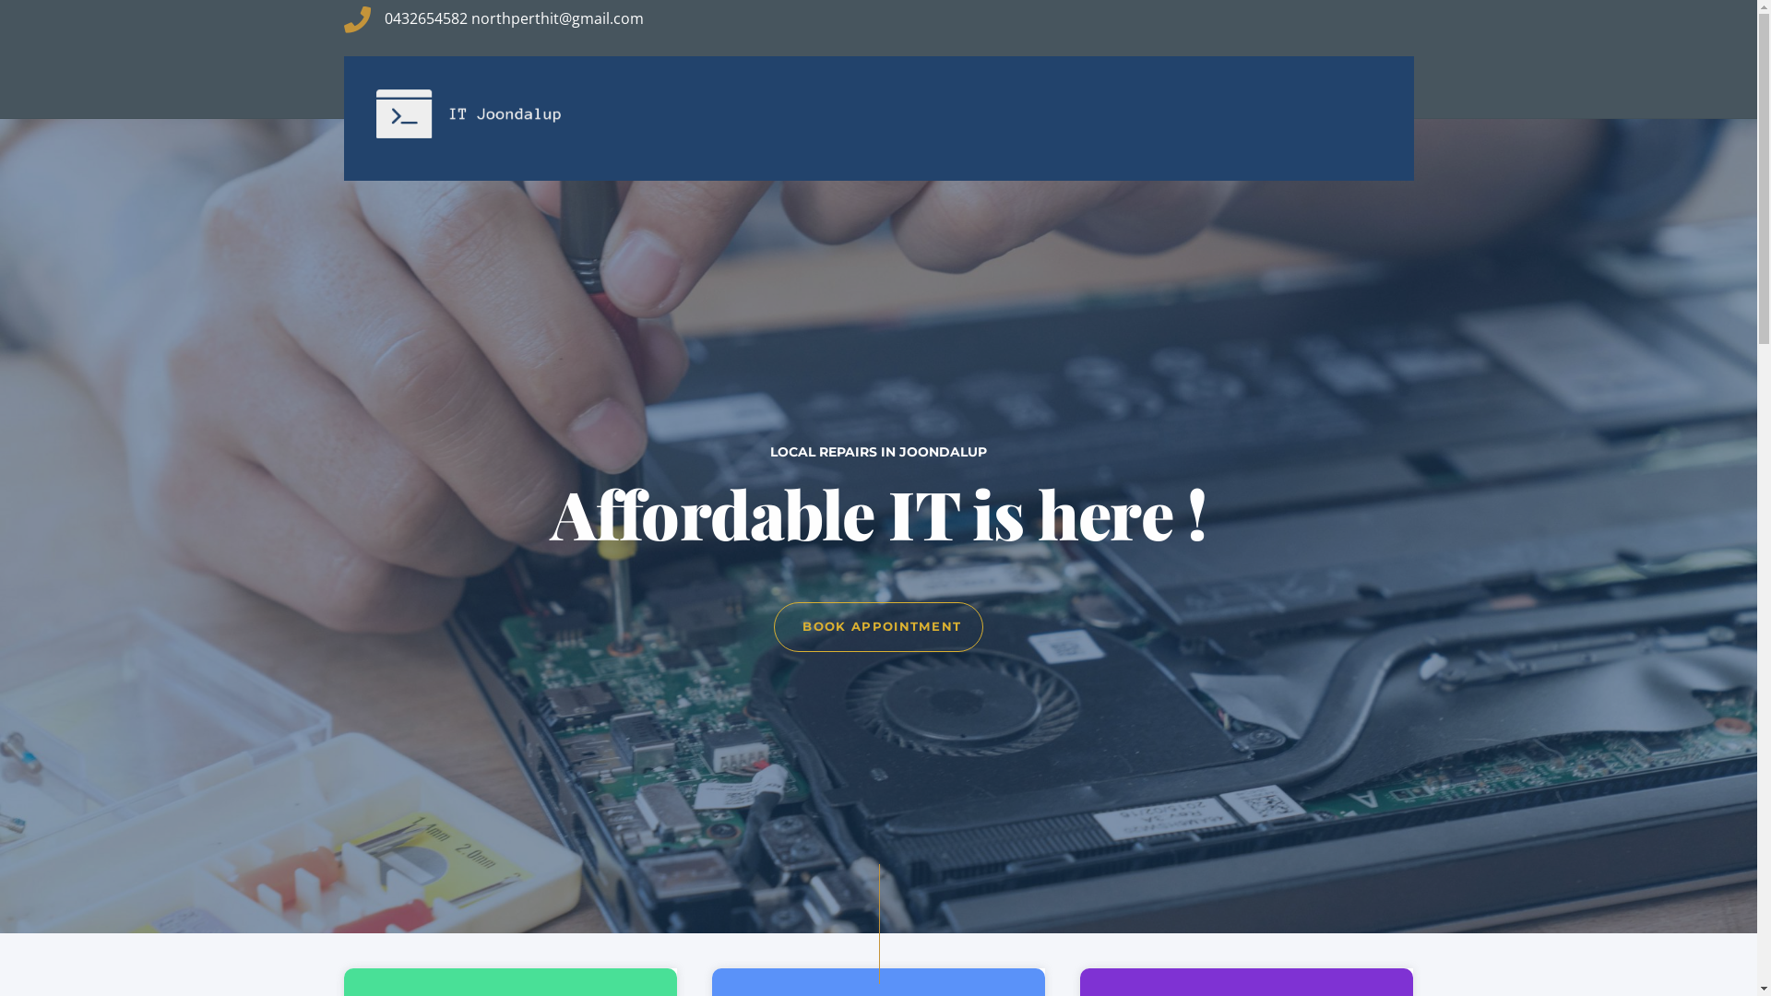 The image size is (1771, 996). What do you see at coordinates (469, 125) in the screenshot?
I see `IT - Joondalup` at bounding box center [469, 125].